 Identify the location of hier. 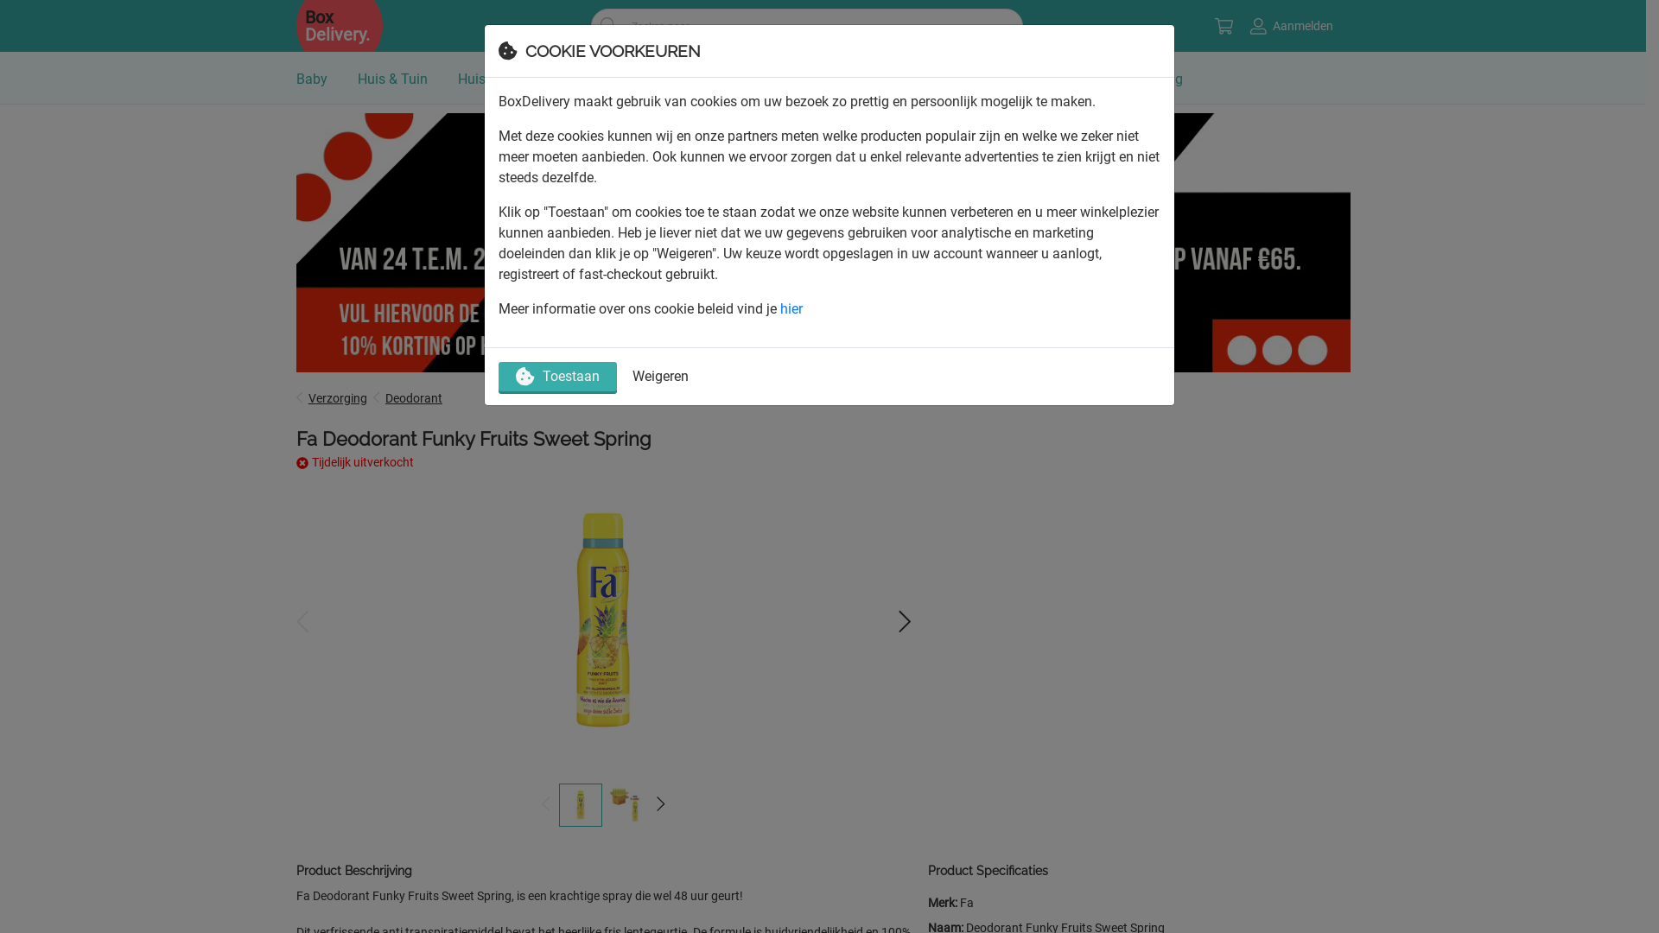
(791, 309).